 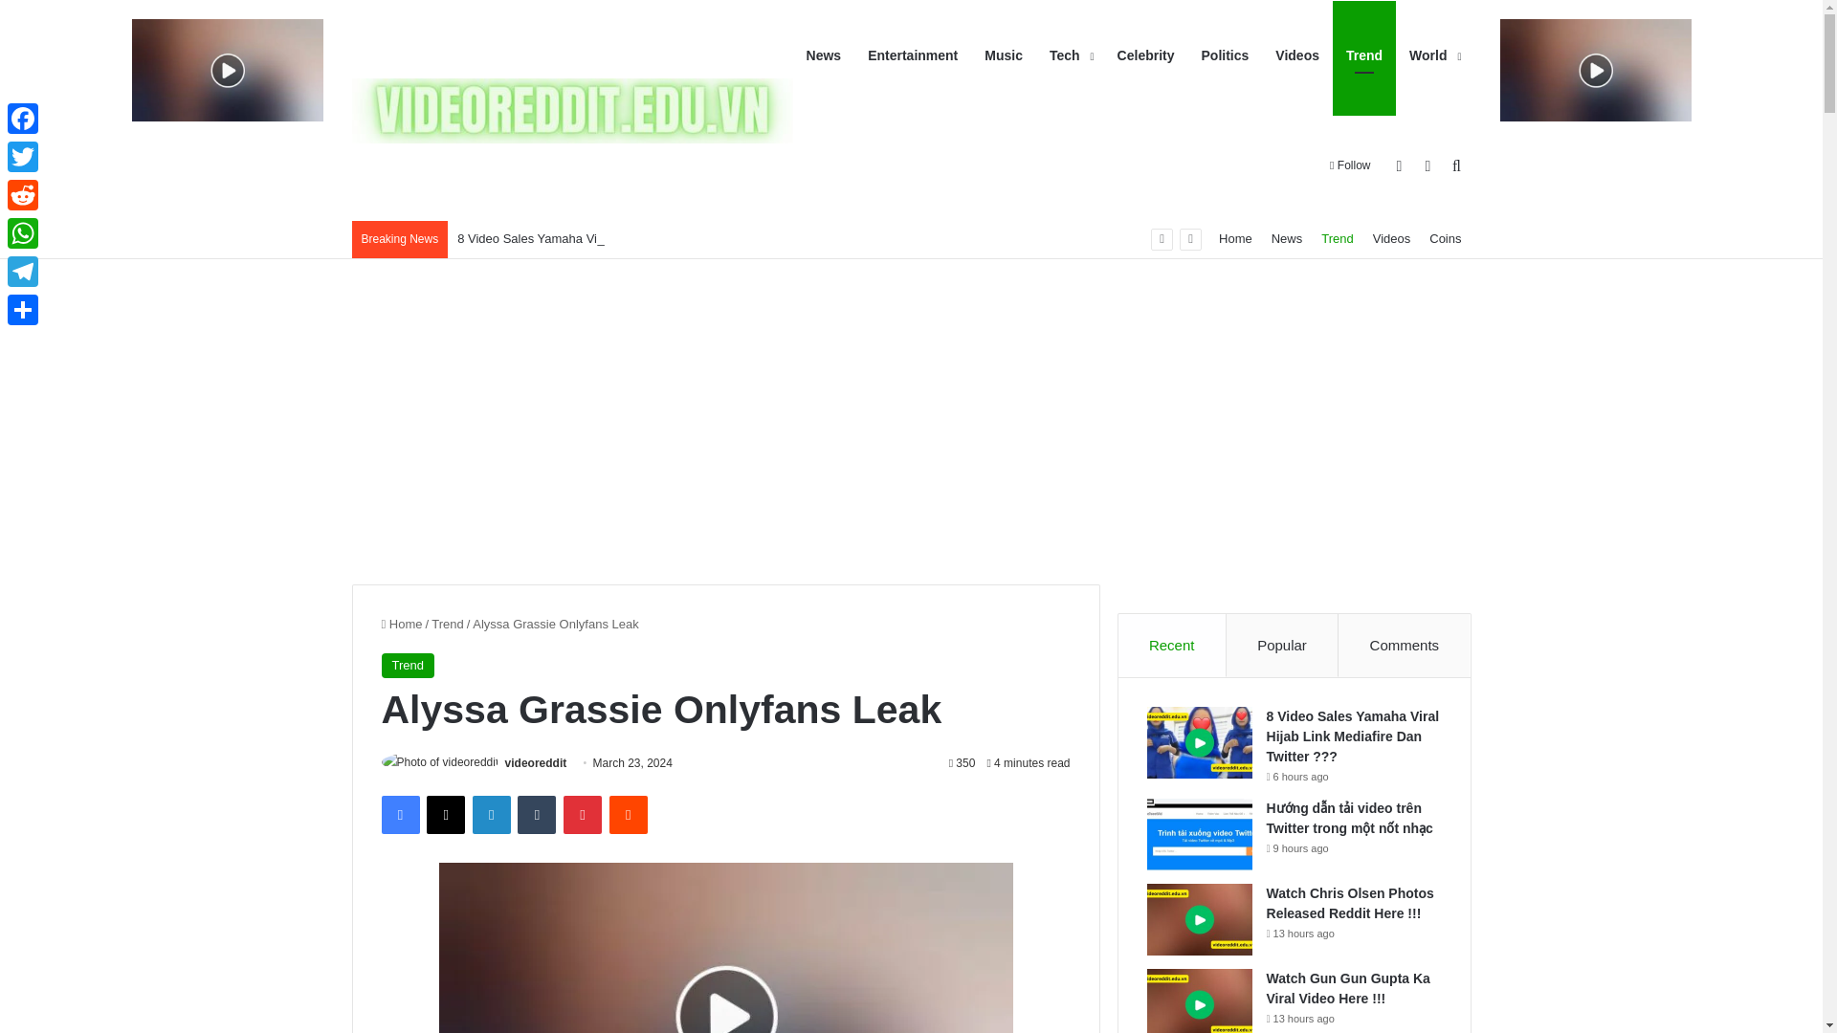 What do you see at coordinates (401, 624) in the screenshot?
I see `Home` at bounding box center [401, 624].